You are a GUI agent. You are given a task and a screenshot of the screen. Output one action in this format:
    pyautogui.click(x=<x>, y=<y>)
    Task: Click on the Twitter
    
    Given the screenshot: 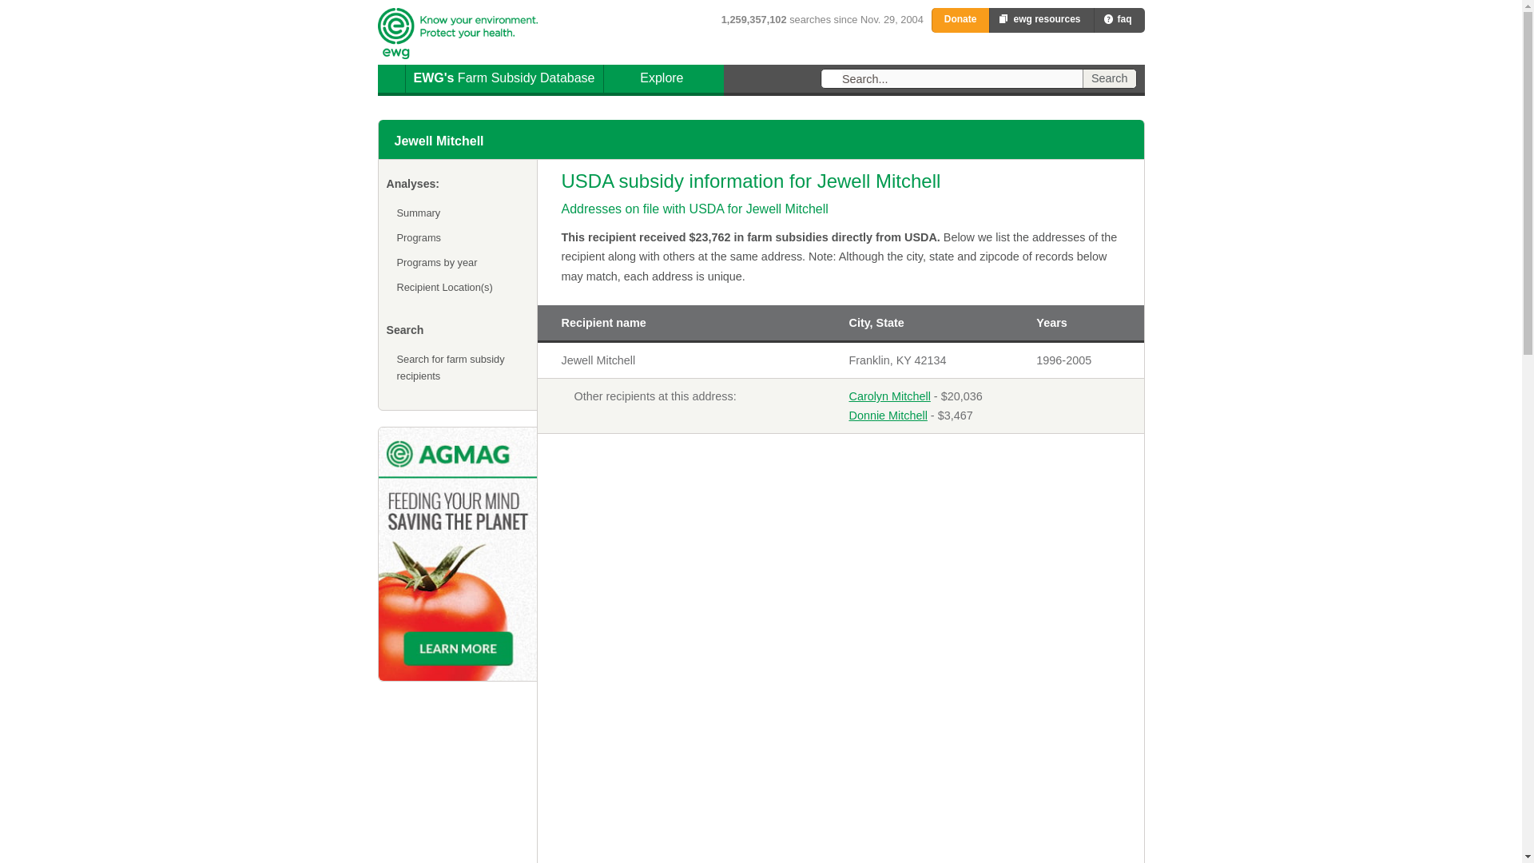 What is the action you would take?
    pyautogui.click(x=1135, y=48)
    